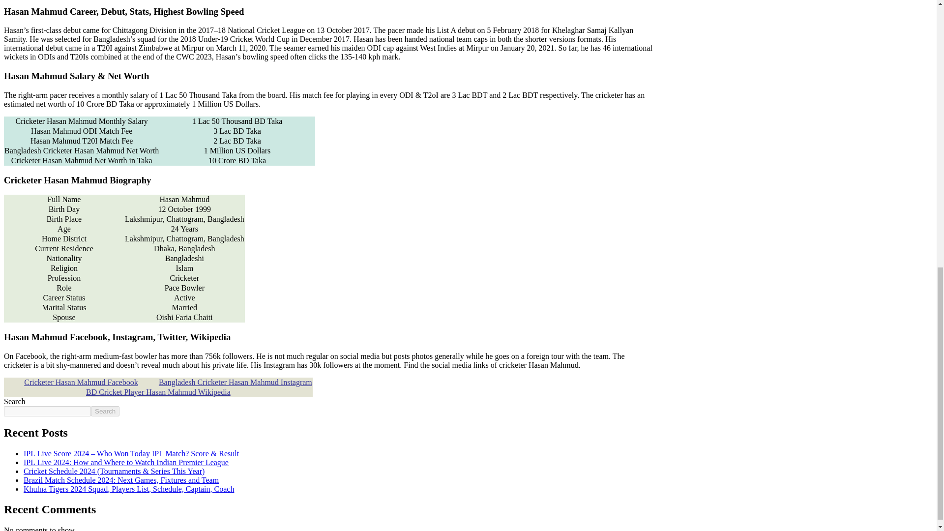 This screenshot has height=531, width=944. What do you see at coordinates (121, 480) in the screenshot?
I see `Brazil Match Schedule 2024: Next Games, Fixtures and Team` at bounding box center [121, 480].